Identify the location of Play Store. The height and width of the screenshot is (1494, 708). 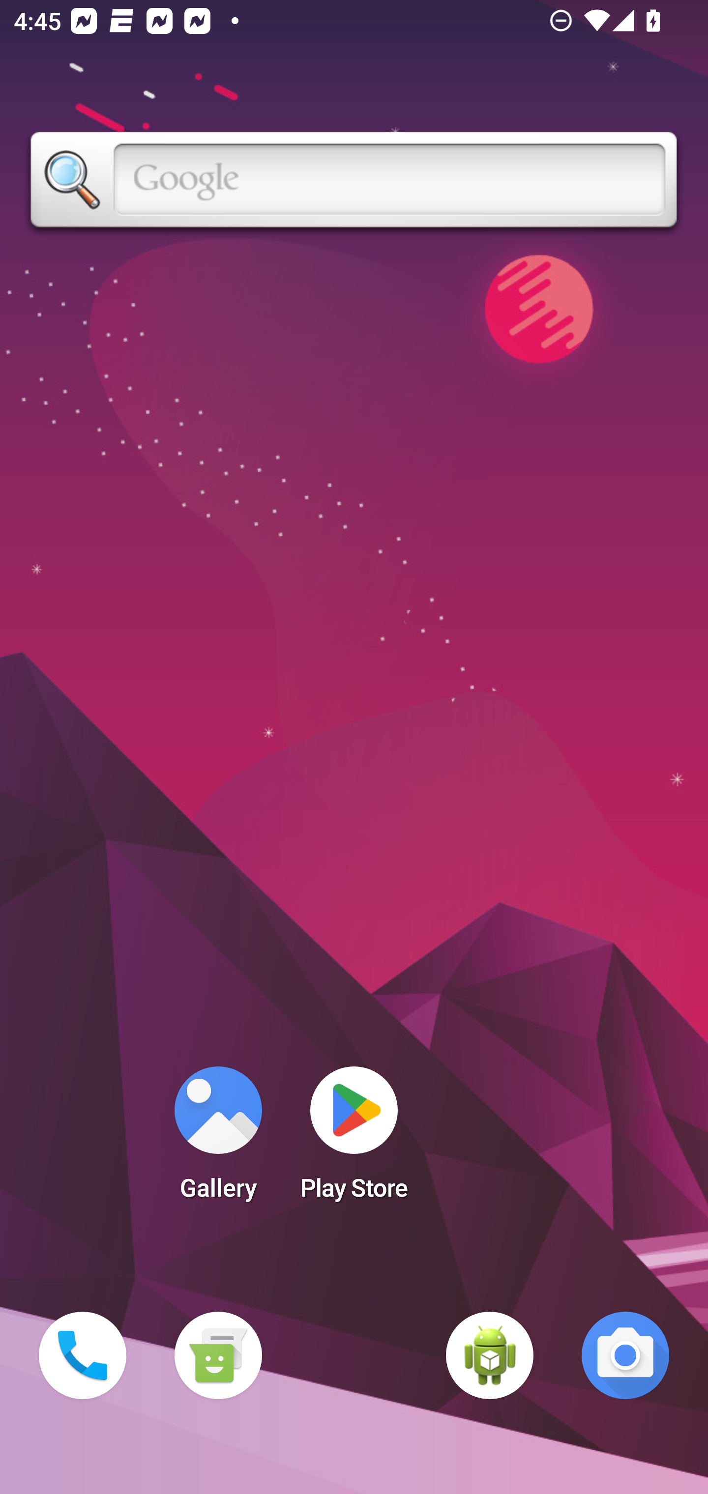
(354, 1139).